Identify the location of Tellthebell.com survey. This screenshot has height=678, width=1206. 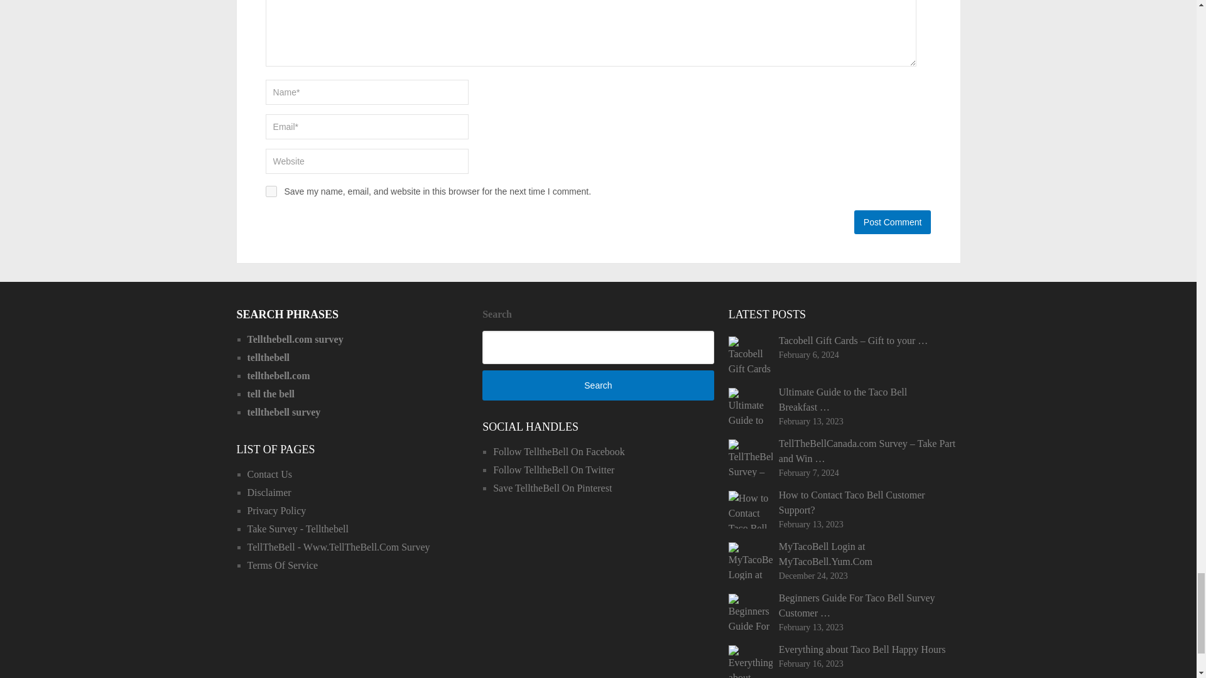
(295, 339).